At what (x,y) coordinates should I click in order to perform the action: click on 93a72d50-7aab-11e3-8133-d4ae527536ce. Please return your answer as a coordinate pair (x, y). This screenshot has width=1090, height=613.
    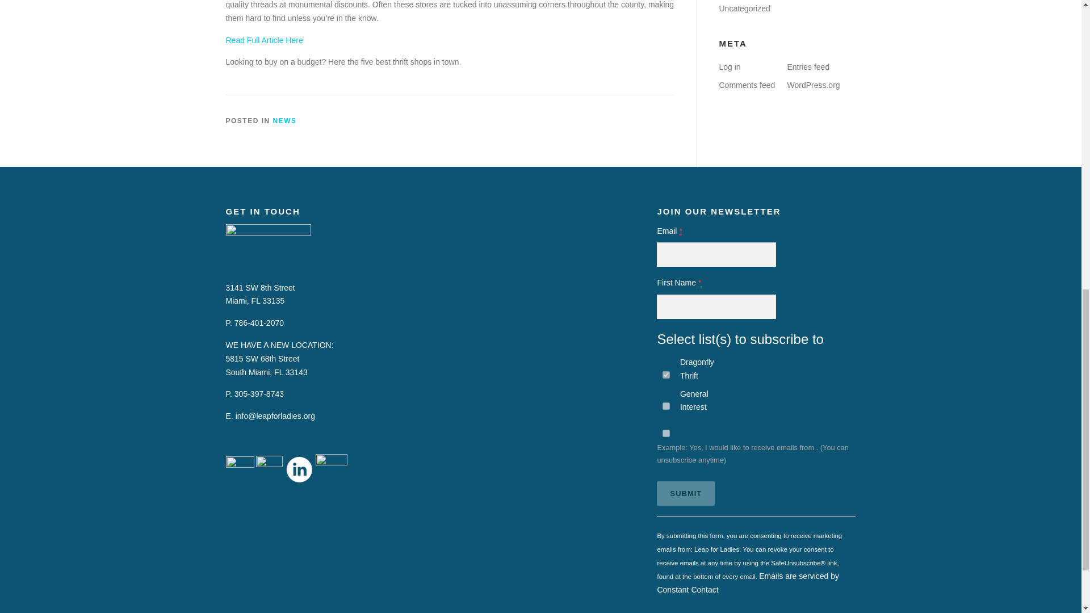
    Looking at the image, I should click on (666, 406).